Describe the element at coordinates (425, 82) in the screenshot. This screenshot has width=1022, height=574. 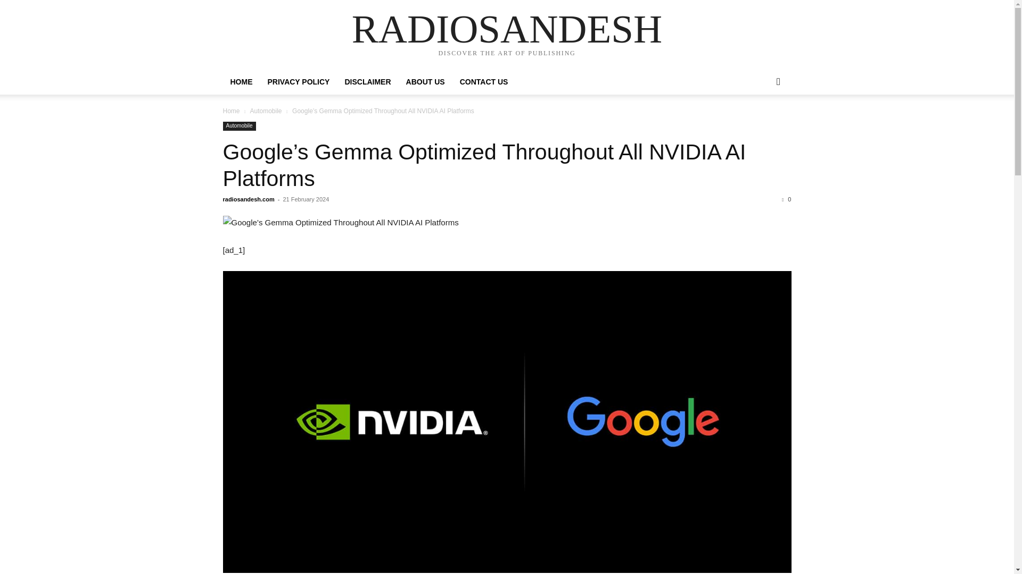
I see `ABOUT US` at that location.